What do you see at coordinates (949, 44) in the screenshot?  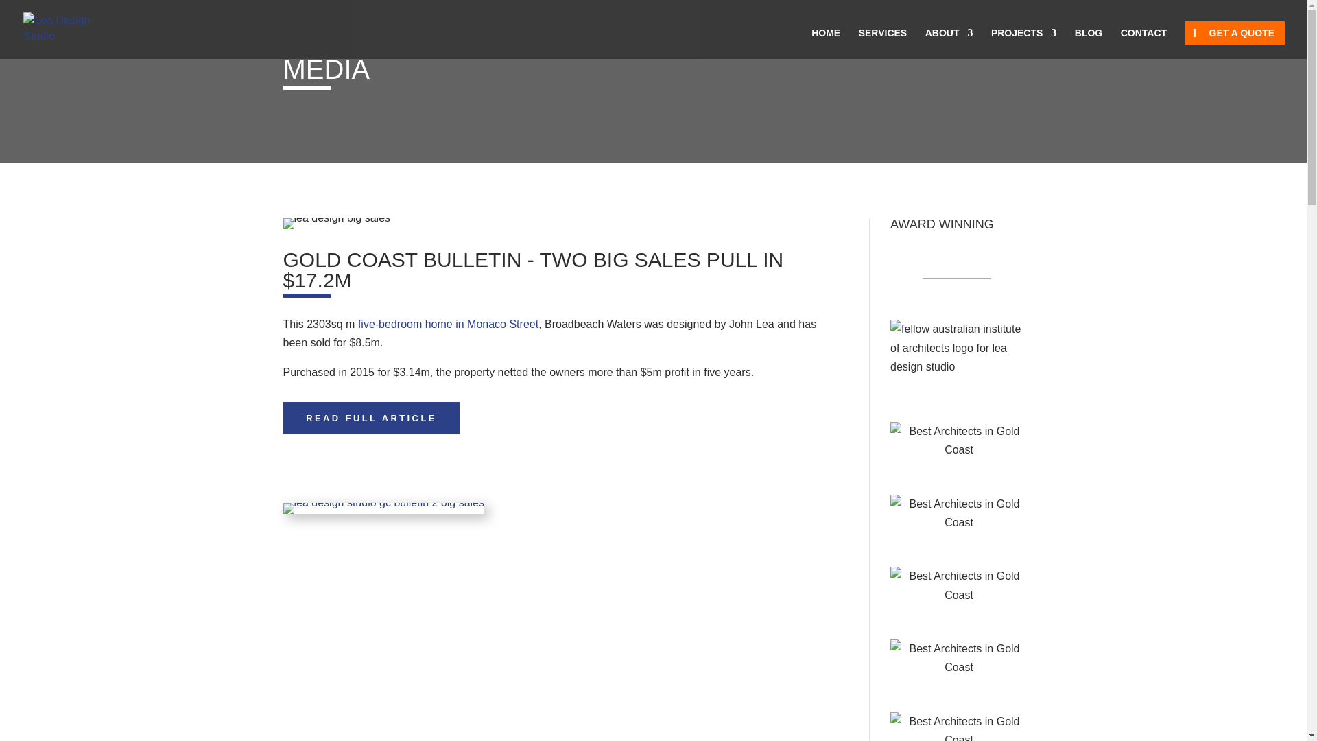 I see `ABOUT` at bounding box center [949, 44].